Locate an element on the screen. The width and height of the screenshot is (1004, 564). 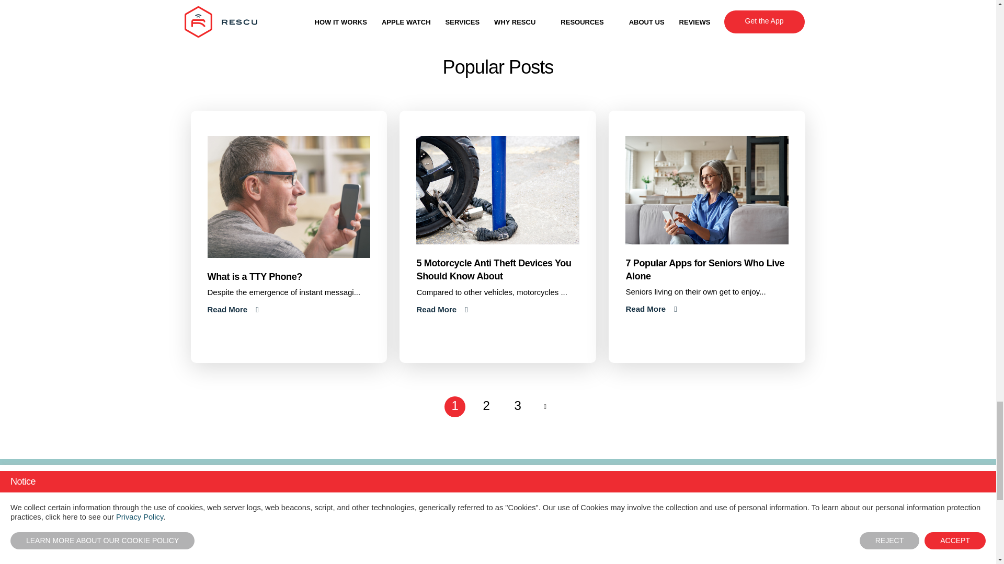
What is a TTY Phone? is located at coordinates (289, 195).